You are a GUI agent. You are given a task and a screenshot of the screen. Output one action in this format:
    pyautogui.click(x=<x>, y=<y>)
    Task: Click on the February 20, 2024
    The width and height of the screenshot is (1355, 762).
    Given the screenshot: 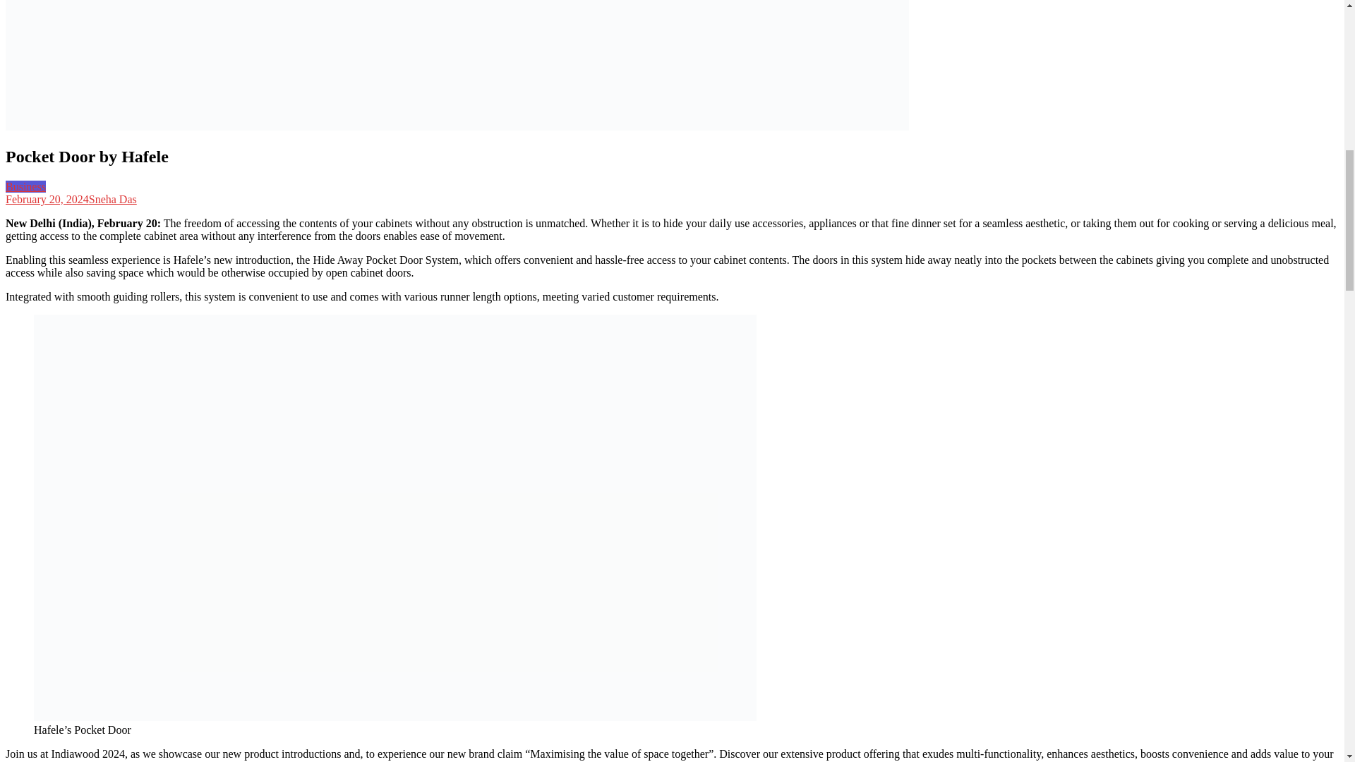 What is the action you would take?
    pyautogui.click(x=47, y=199)
    